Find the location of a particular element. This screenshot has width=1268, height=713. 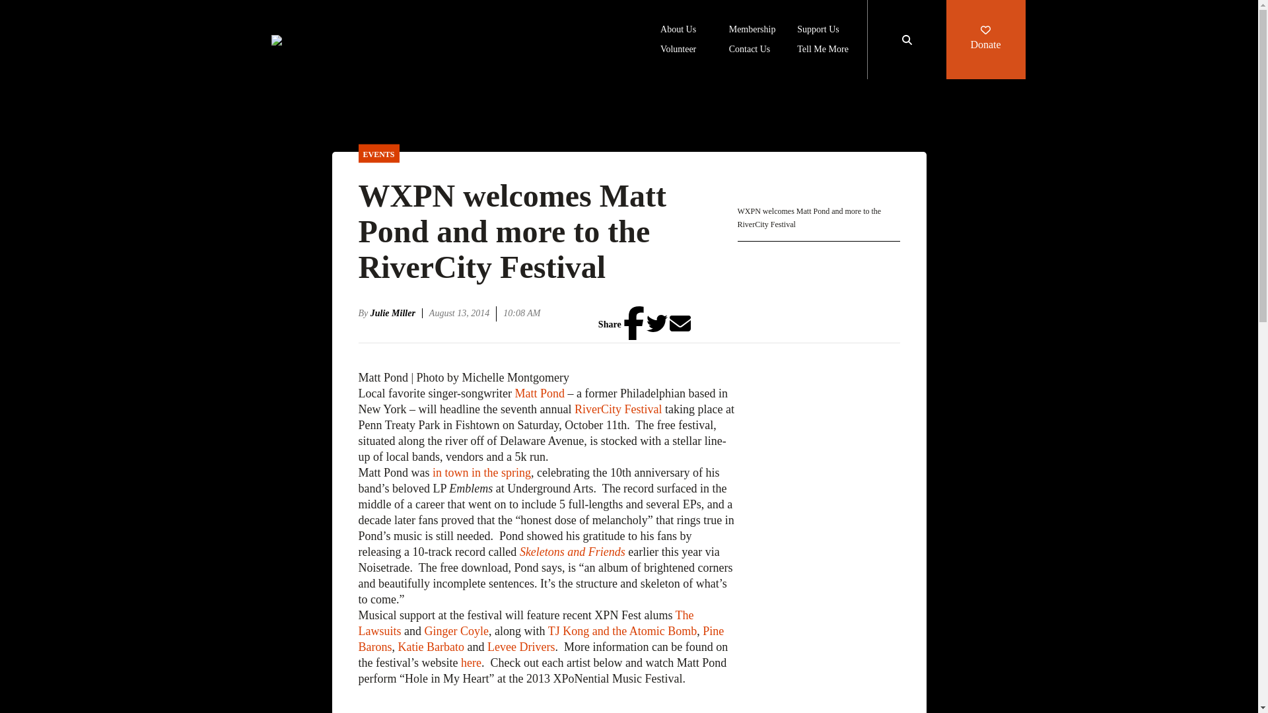

Donate is located at coordinates (985, 40).